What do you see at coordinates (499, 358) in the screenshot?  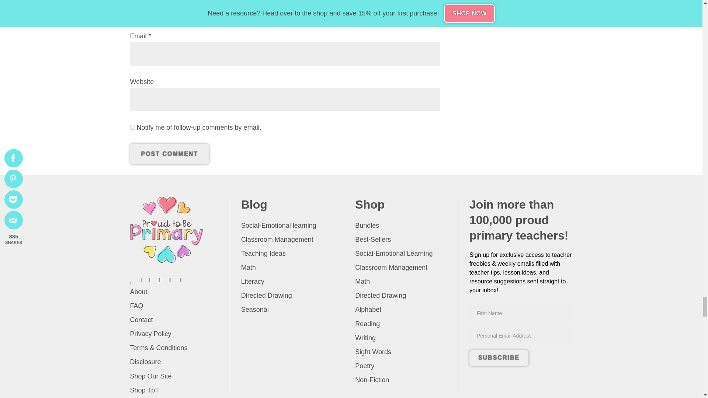 I see `Subscribe` at bounding box center [499, 358].